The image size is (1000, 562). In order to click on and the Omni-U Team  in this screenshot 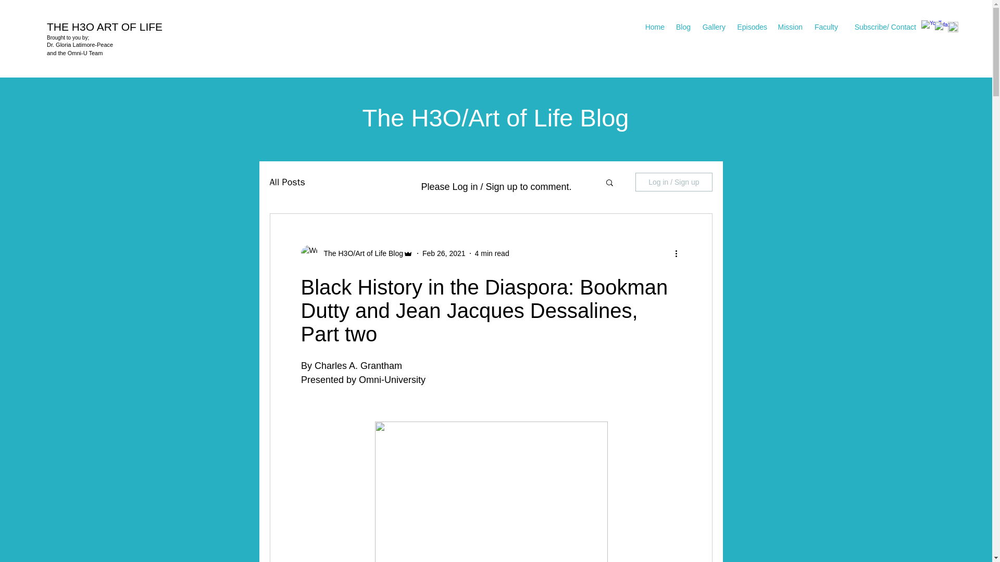, I will do `click(75, 53)`.